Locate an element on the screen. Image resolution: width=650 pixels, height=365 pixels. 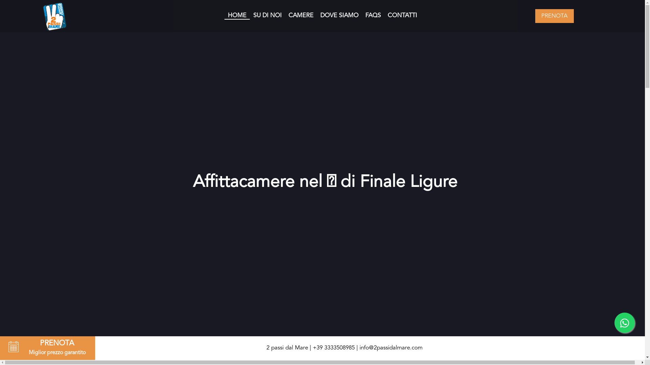
+39 3333508985 is located at coordinates (334, 348).